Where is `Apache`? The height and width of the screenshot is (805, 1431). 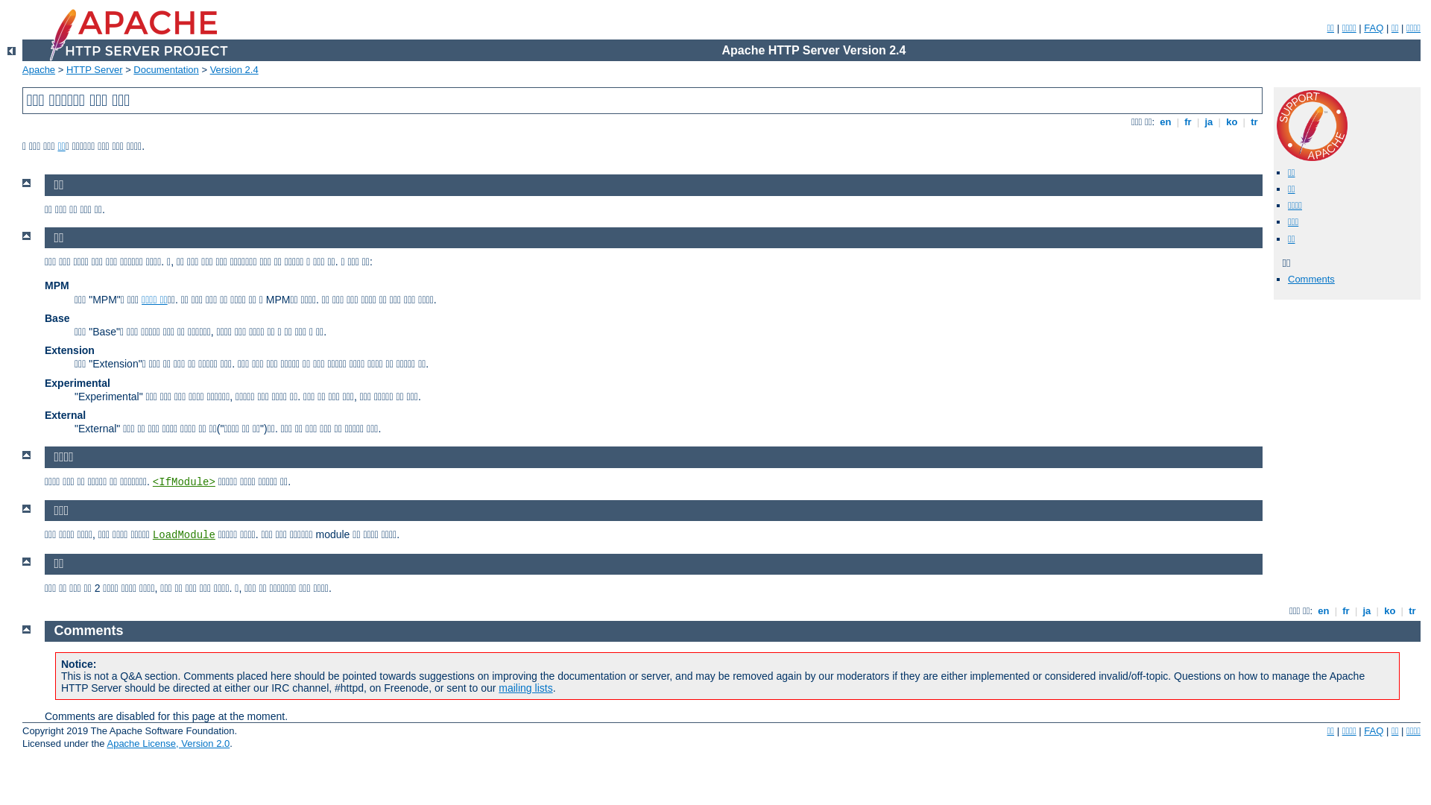 Apache is located at coordinates (39, 70).